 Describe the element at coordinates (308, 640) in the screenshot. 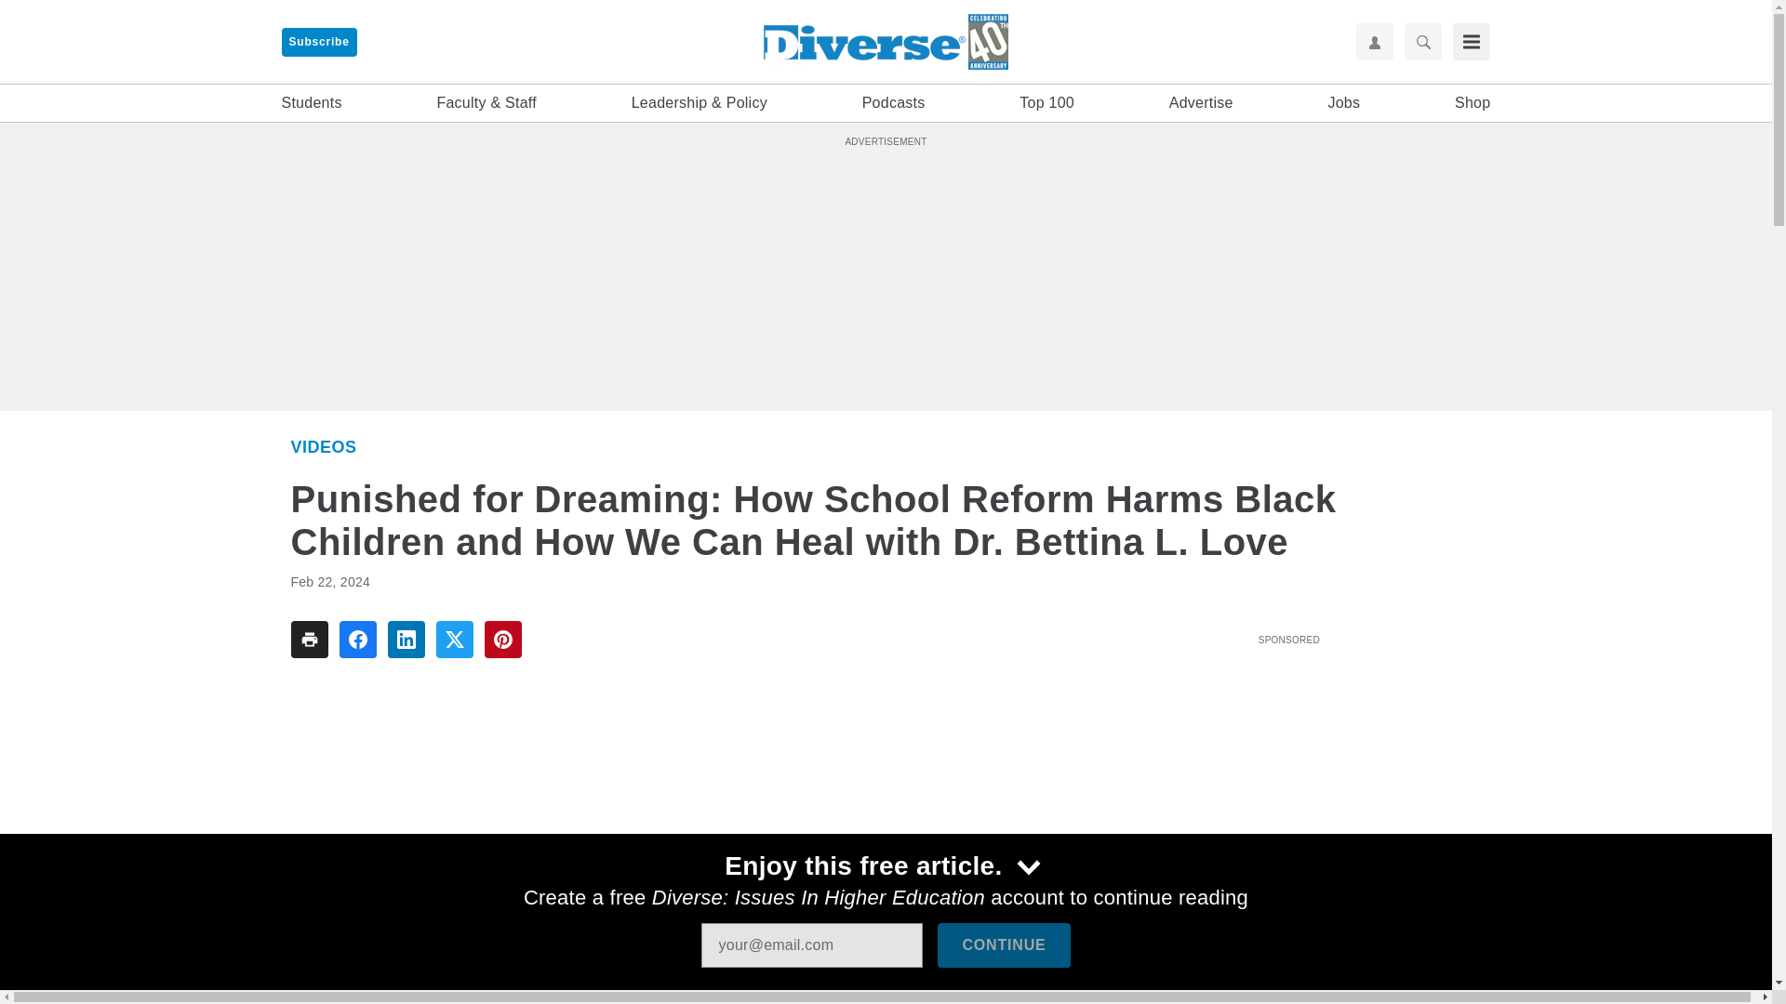

I see `Share To print` at that location.